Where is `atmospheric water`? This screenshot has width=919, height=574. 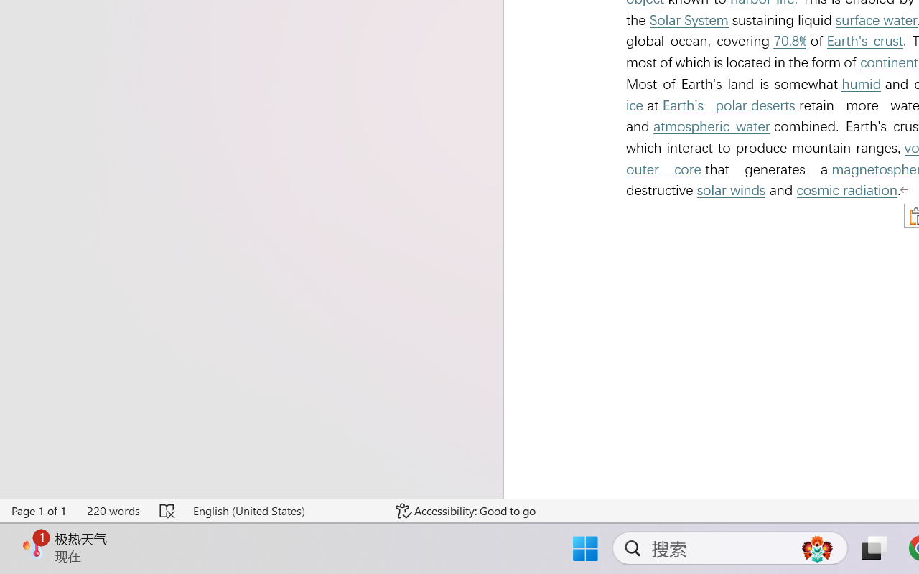
atmospheric water is located at coordinates (712, 126).